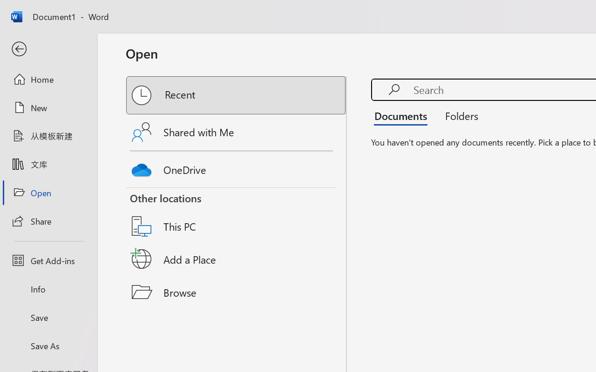 Image resolution: width=596 pixels, height=372 pixels. What do you see at coordinates (237, 95) in the screenshot?
I see `Recent` at bounding box center [237, 95].